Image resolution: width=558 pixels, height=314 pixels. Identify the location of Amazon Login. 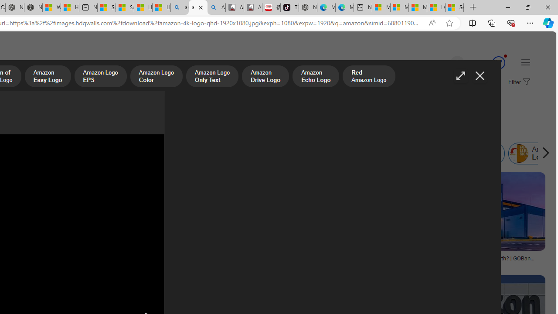
(519, 154).